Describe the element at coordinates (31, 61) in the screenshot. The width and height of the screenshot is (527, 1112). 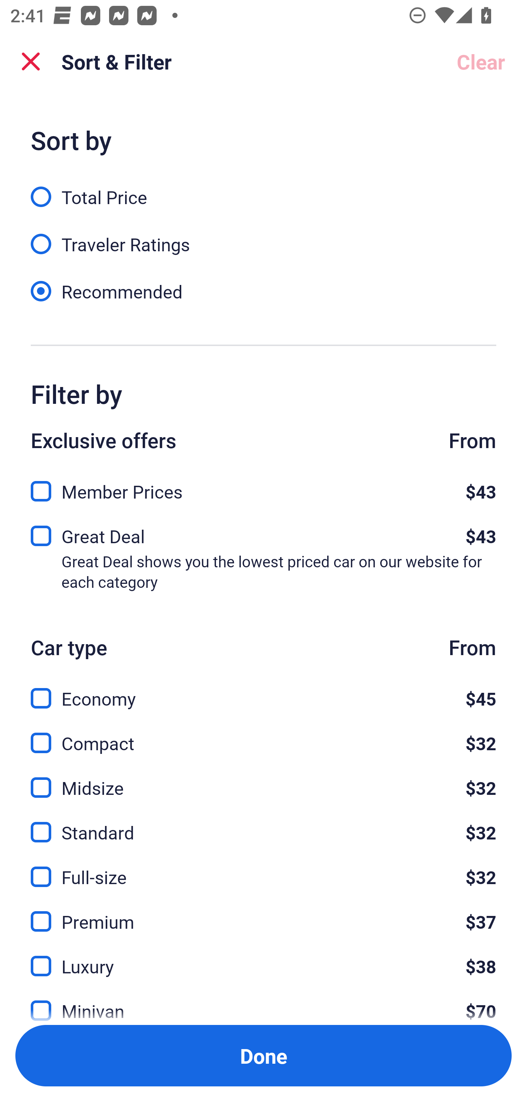
I see `Close Sort and Filter` at that location.